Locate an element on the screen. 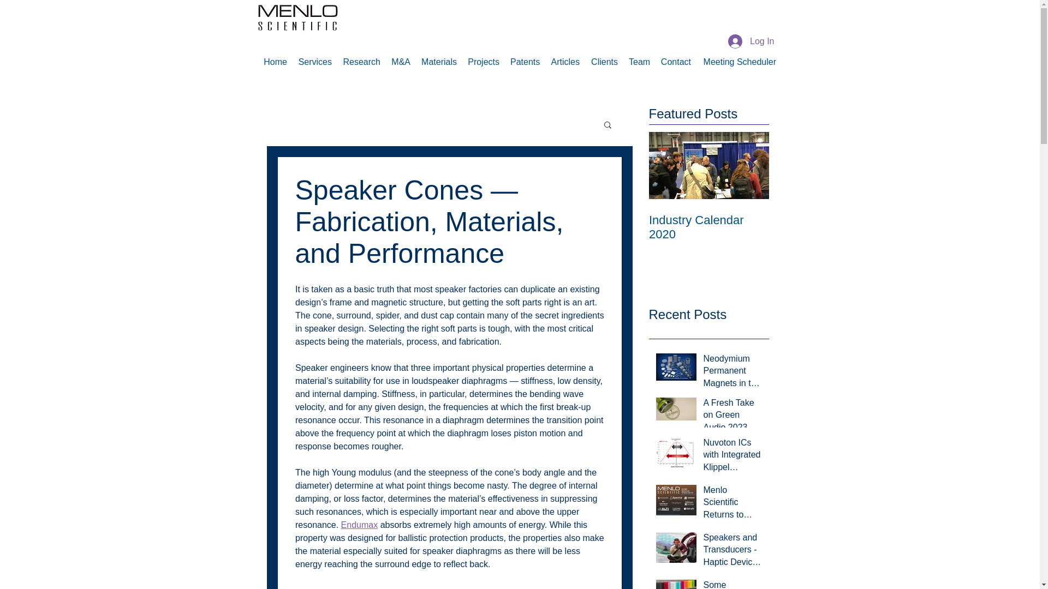 Image resolution: width=1048 pixels, height=589 pixels. MS-logoFIN1.jpg is located at coordinates (298, 17).